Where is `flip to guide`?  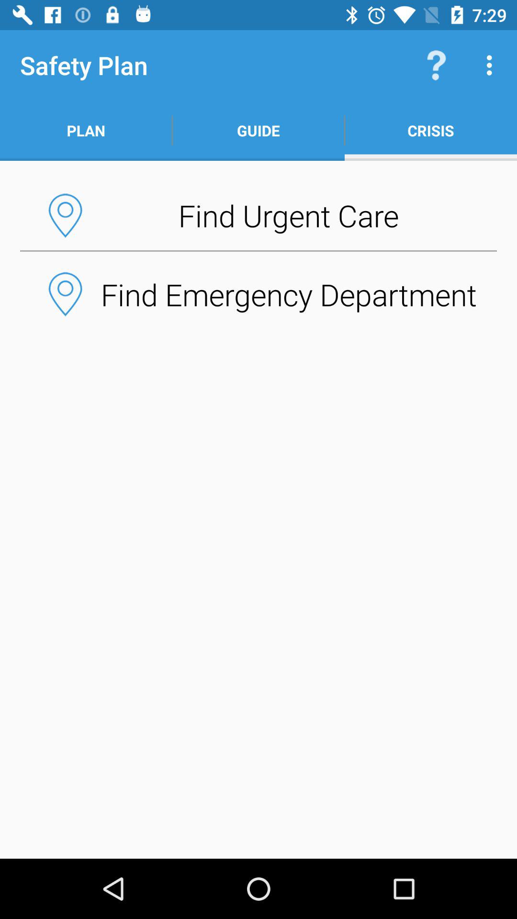 flip to guide is located at coordinates (258, 130).